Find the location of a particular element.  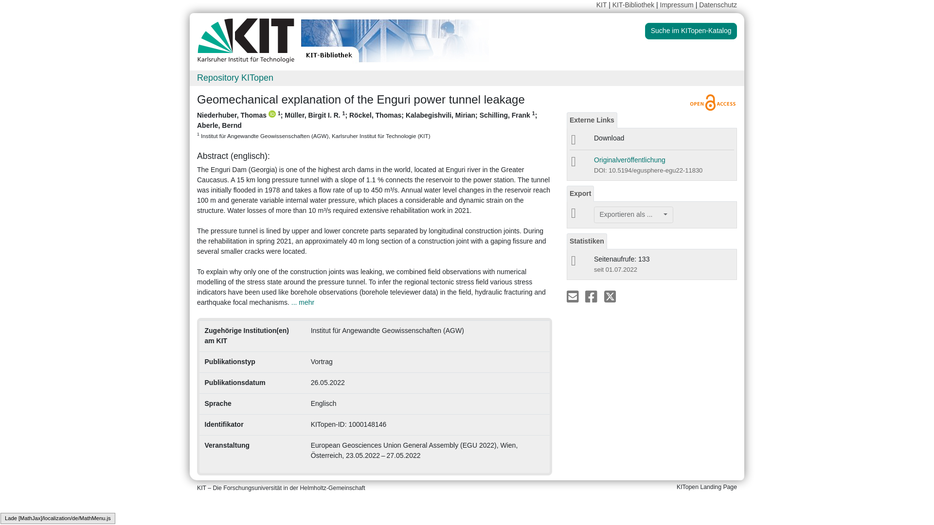

Per E-Mail teilen is located at coordinates (573, 296).